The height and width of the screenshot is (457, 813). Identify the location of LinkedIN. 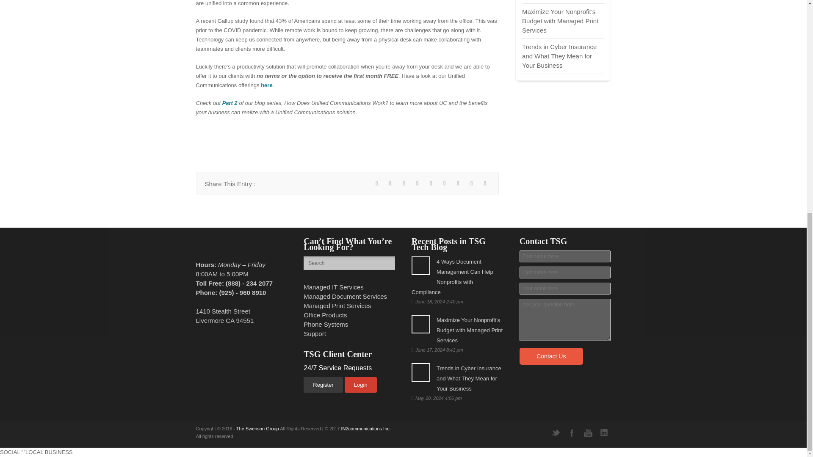
(404, 184).